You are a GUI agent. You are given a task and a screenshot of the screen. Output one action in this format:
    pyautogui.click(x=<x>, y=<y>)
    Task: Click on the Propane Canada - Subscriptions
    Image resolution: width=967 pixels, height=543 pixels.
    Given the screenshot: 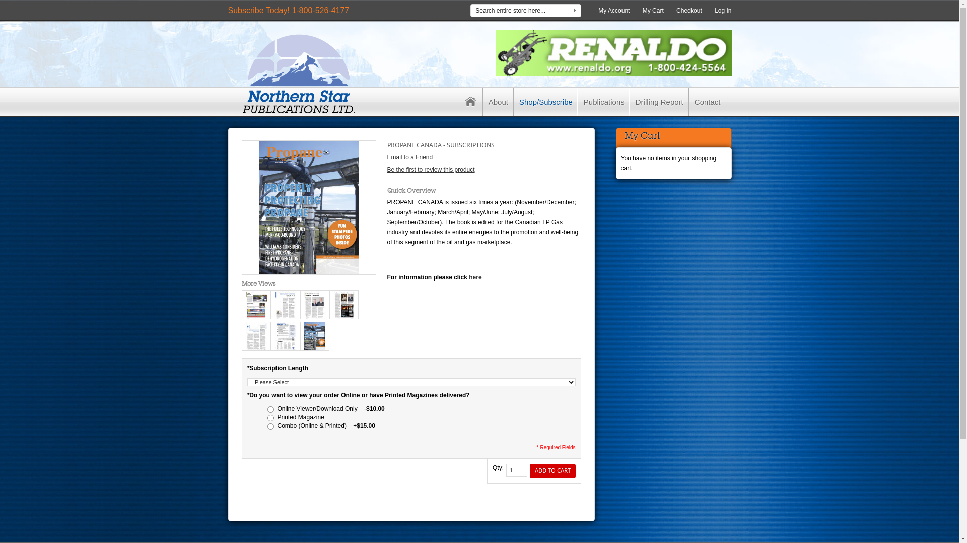 What is the action you would take?
    pyautogui.click(x=308, y=207)
    